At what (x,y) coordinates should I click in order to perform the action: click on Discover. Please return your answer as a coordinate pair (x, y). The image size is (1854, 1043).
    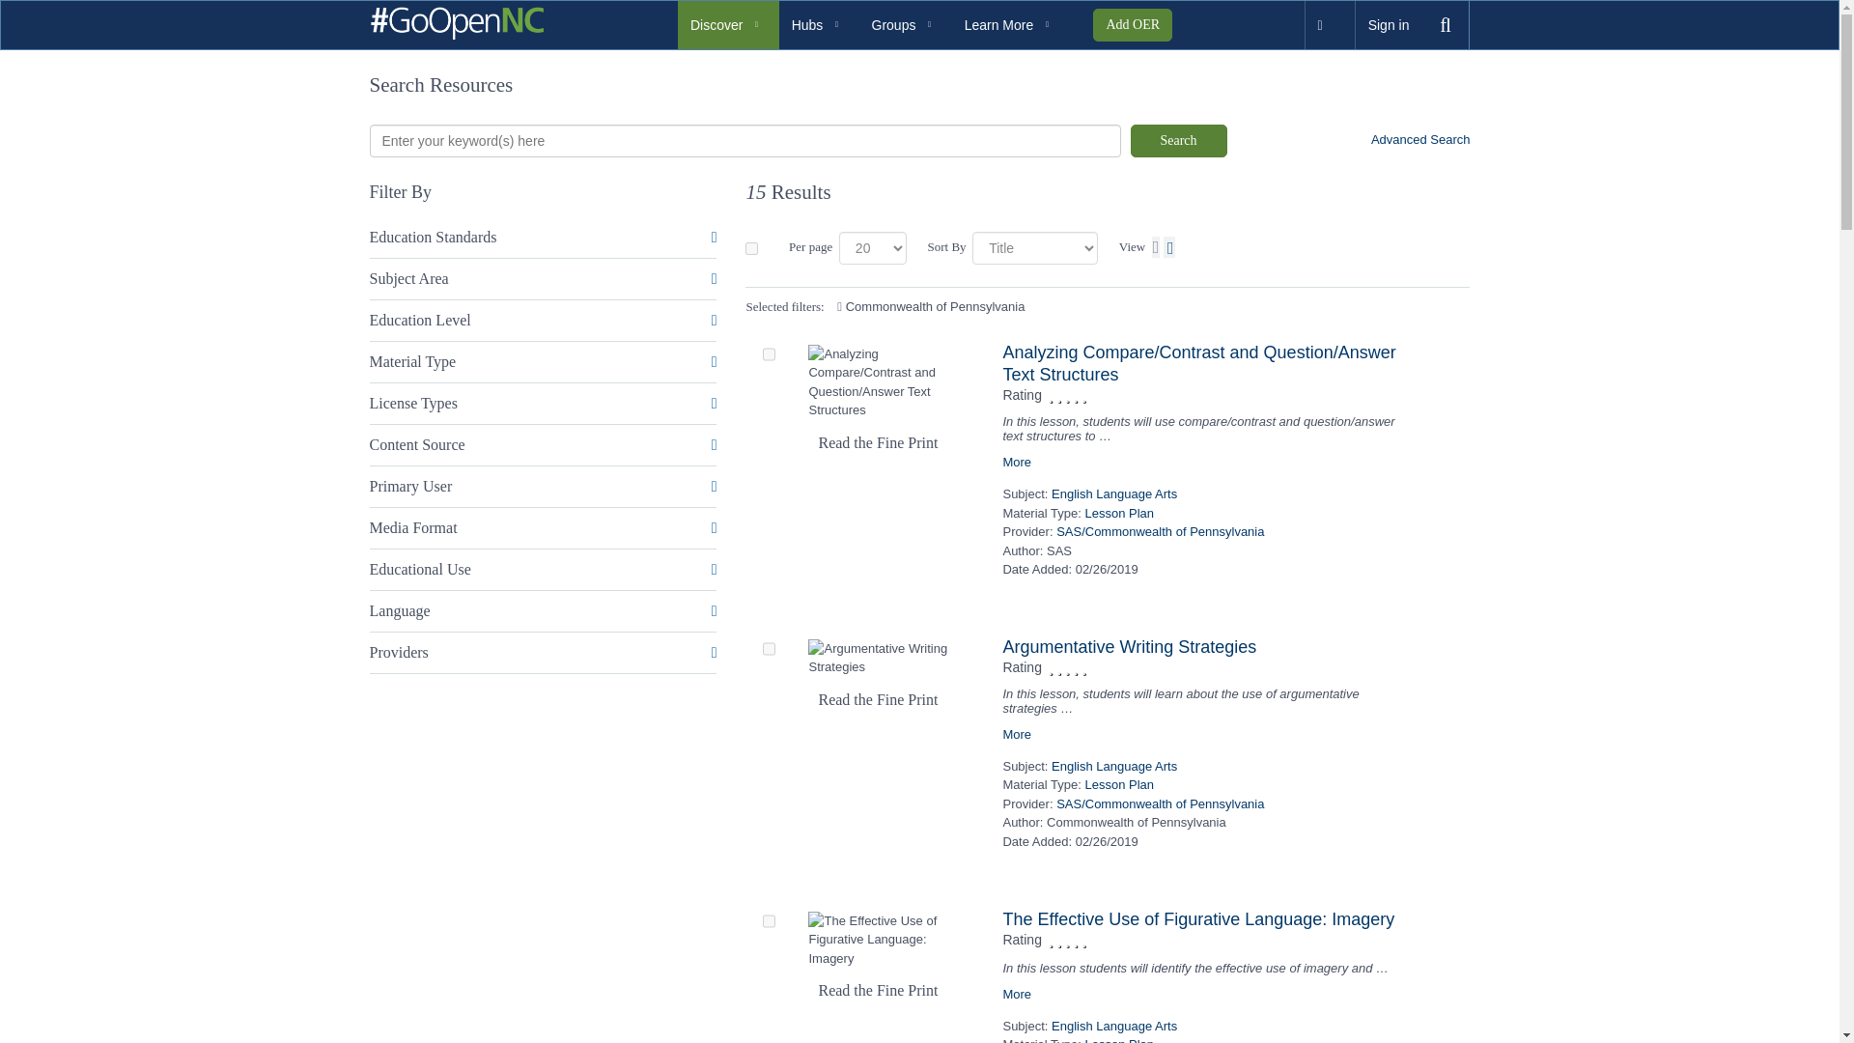
    Looking at the image, I should click on (728, 25).